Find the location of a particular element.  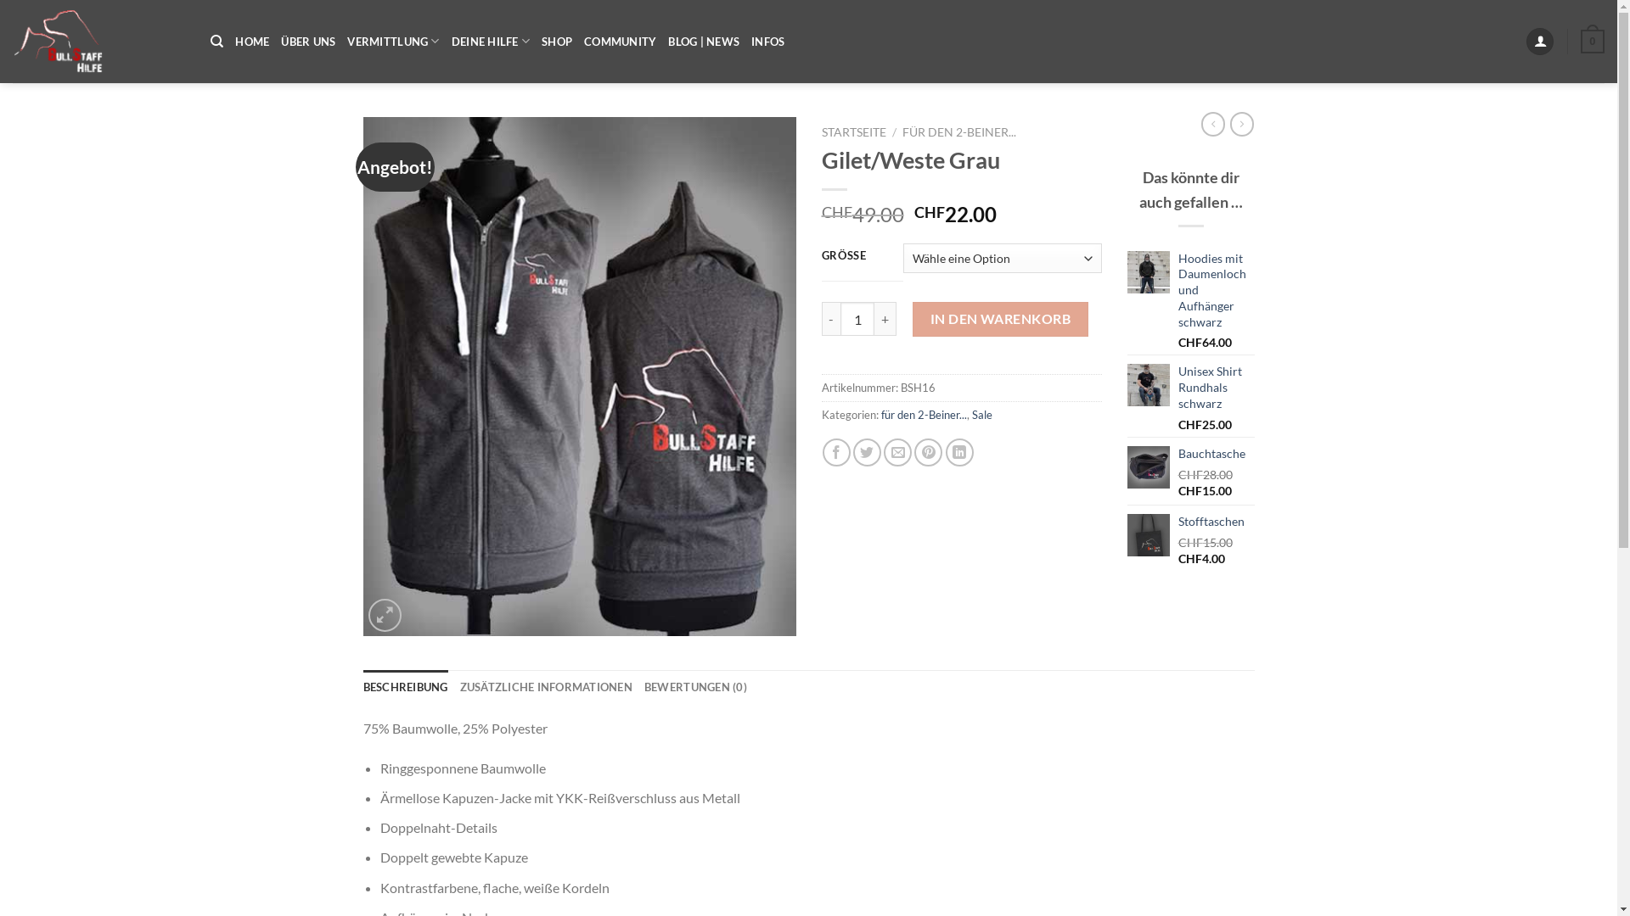

INFOS is located at coordinates (767, 42).